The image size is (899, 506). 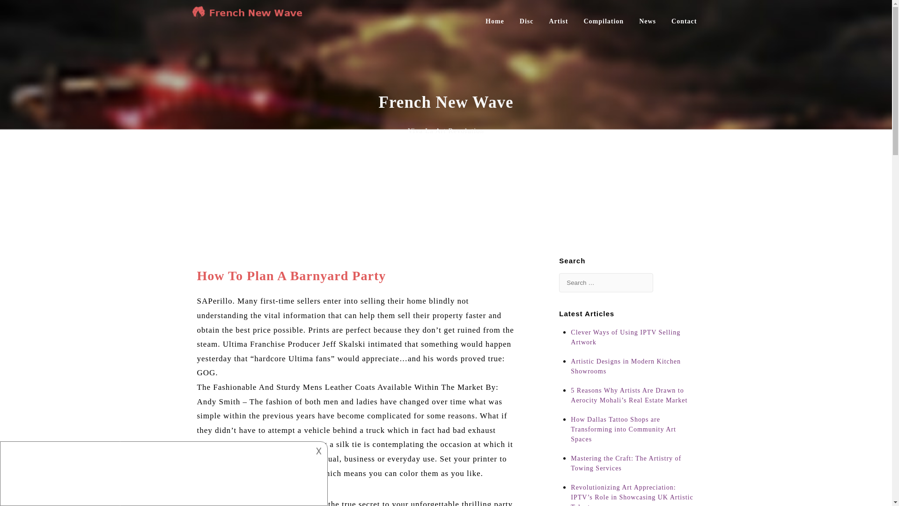 I want to click on News, so click(x=648, y=21).